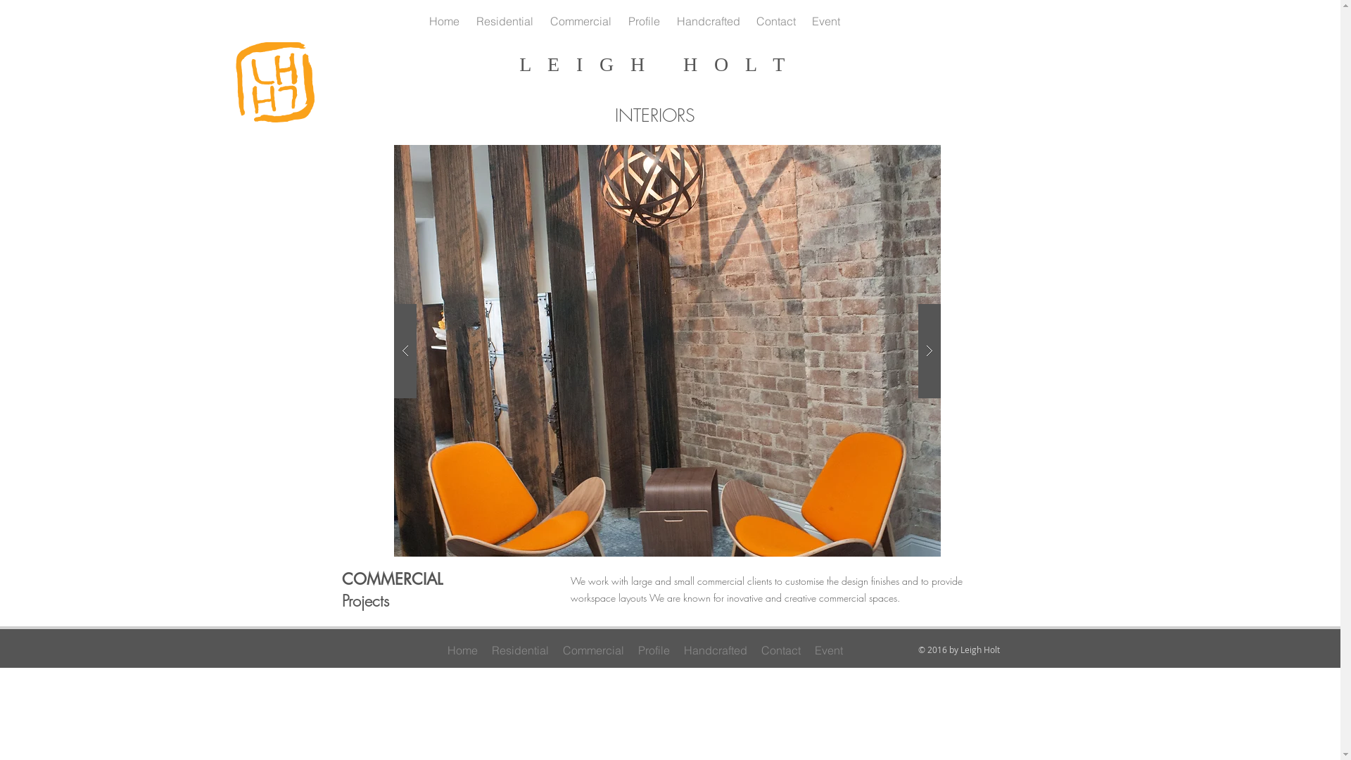 The width and height of the screenshot is (1351, 760). Describe the element at coordinates (777, 21) in the screenshot. I see `Contact` at that location.